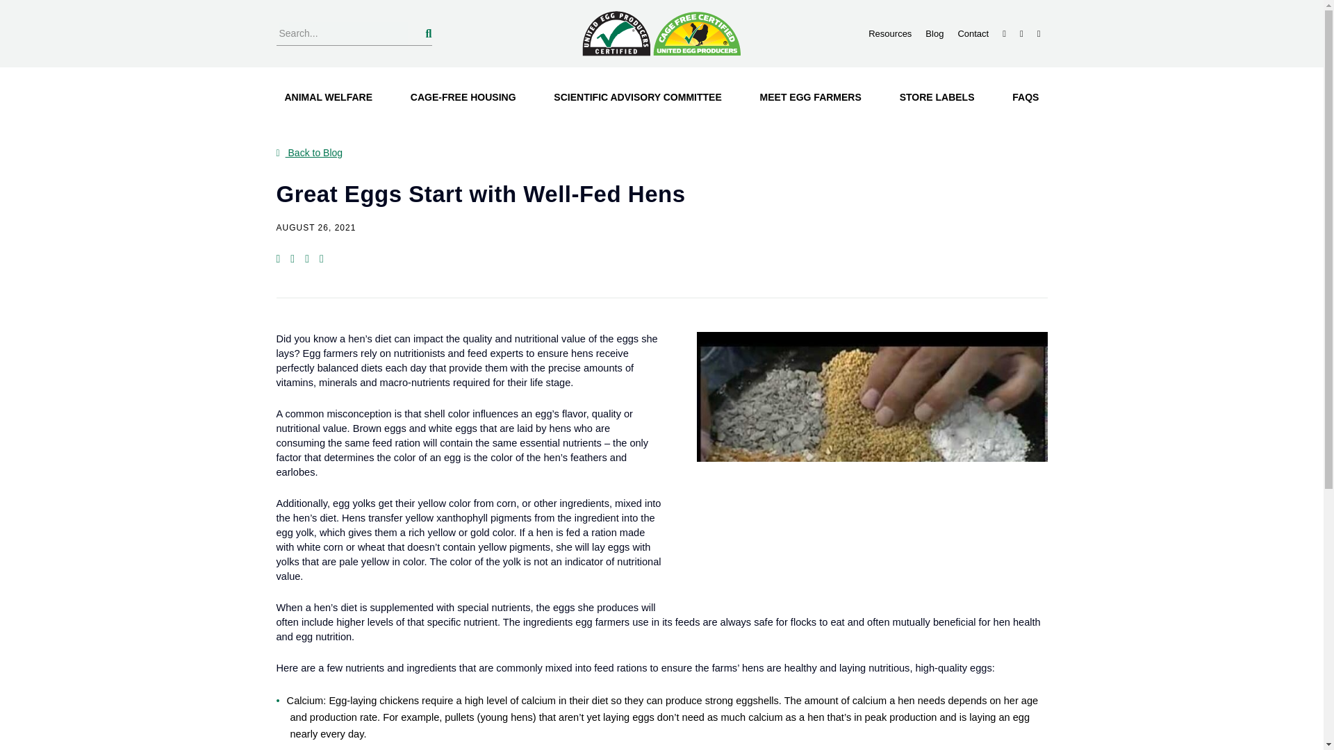  Describe the element at coordinates (463, 97) in the screenshot. I see `CAGE-FREE HOUSING` at that location.